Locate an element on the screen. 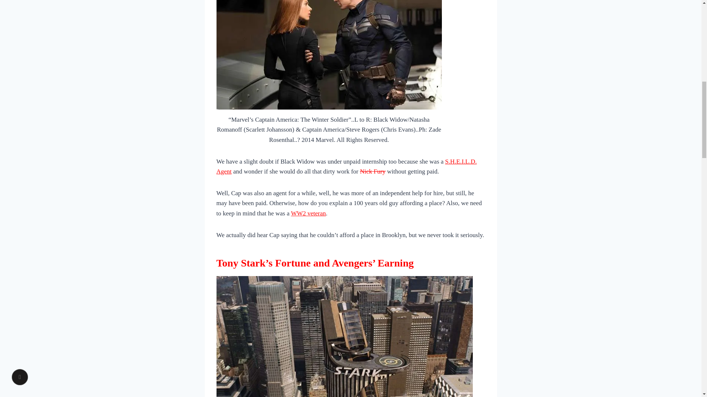  Nick Fury is located at coordinates (373, 171).